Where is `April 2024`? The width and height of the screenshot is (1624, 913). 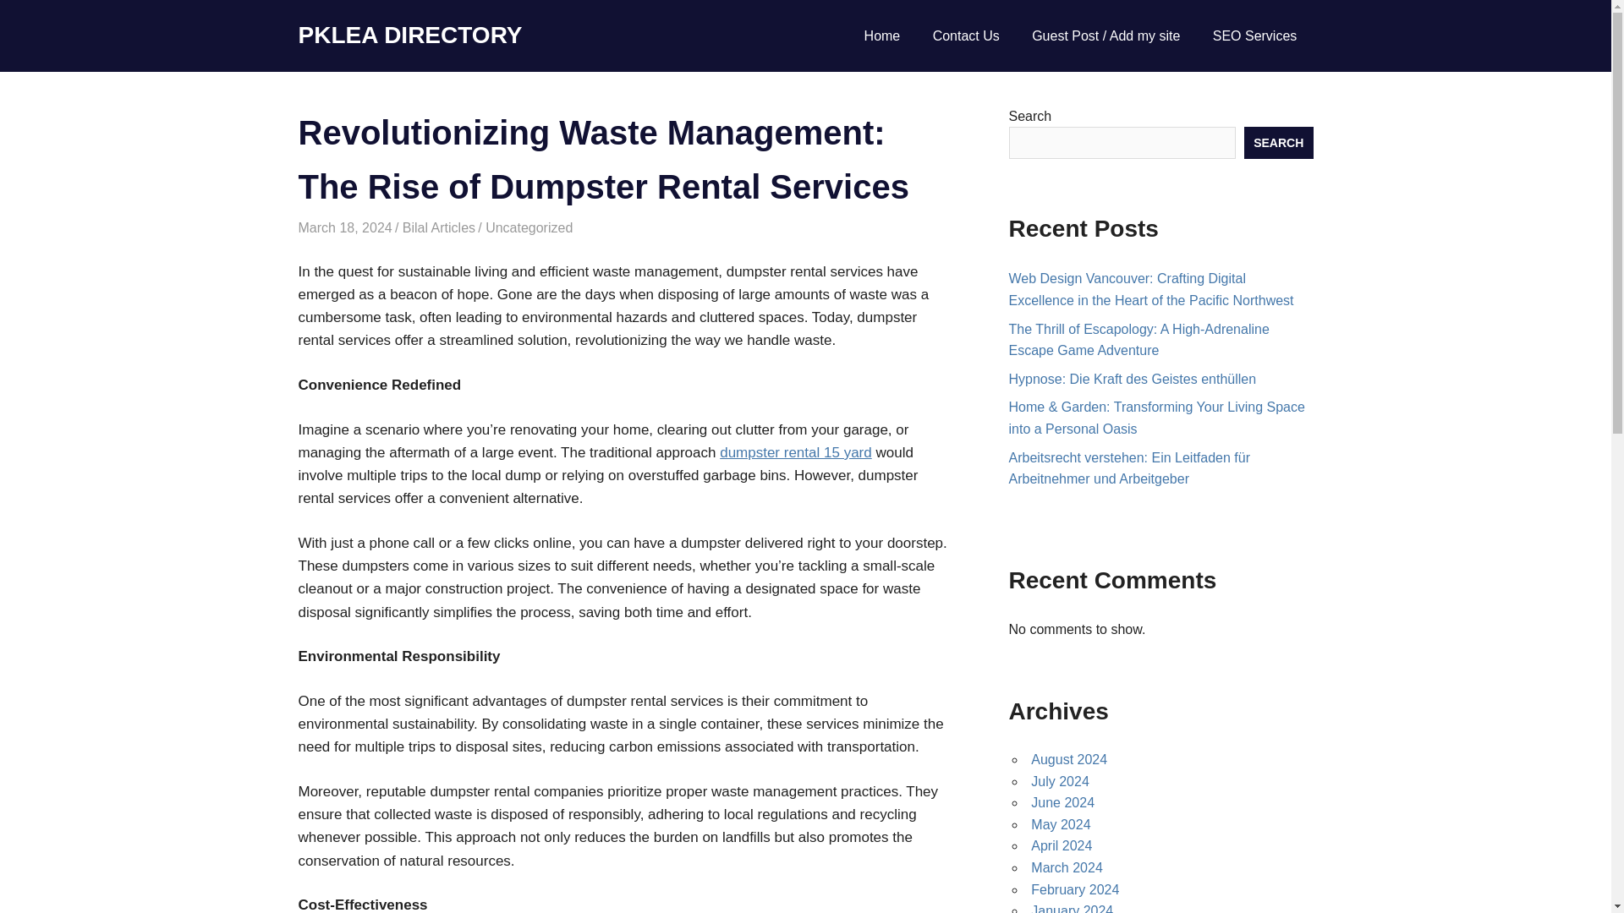 April 2024 is located at coordinates (1061, 845).